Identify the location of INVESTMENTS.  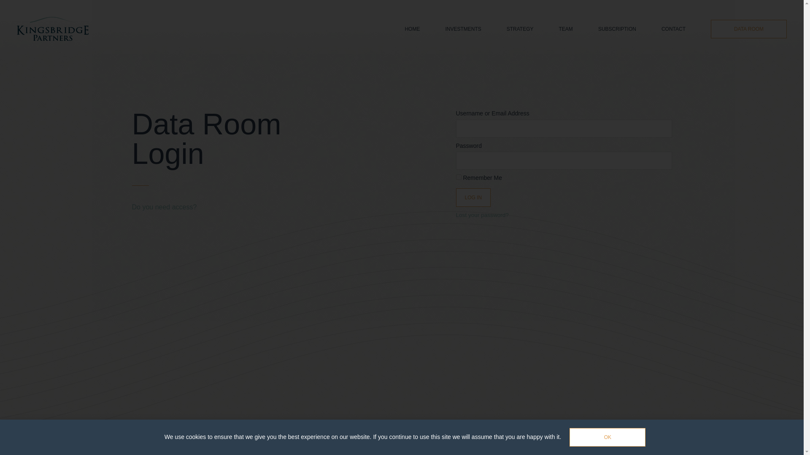
(463, 29).